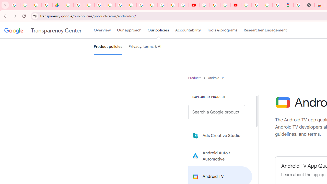  Describe the element at coordinates (220, 135) in the screenshot. I see `Learn more about Ads Creative Studio` at that location.